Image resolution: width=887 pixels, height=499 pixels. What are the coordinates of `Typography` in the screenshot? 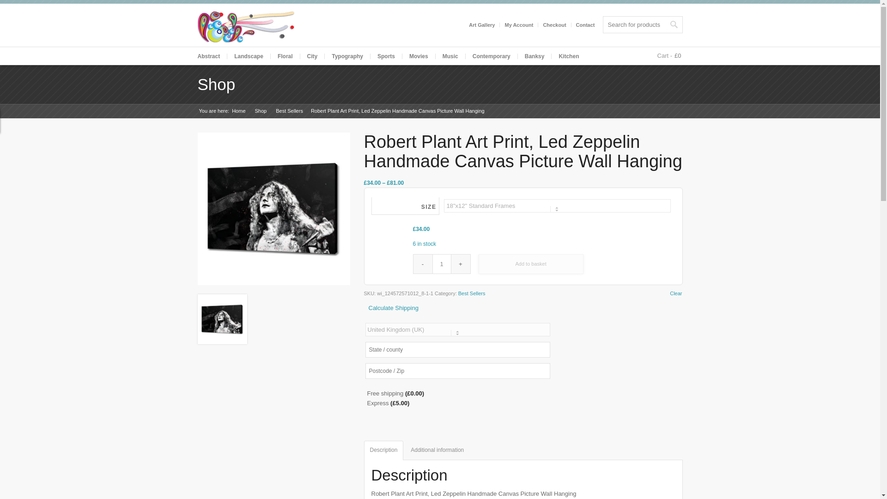 It's located at (347, 56).